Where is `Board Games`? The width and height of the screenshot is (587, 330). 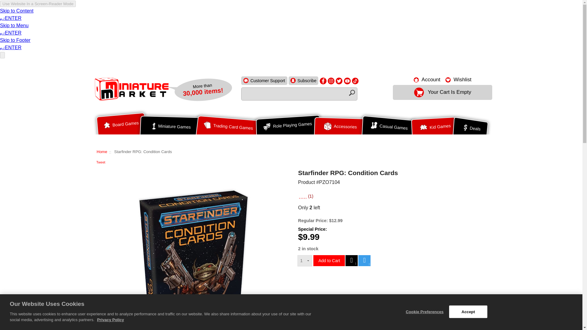 Board Games is located at coordinates (121, 126).